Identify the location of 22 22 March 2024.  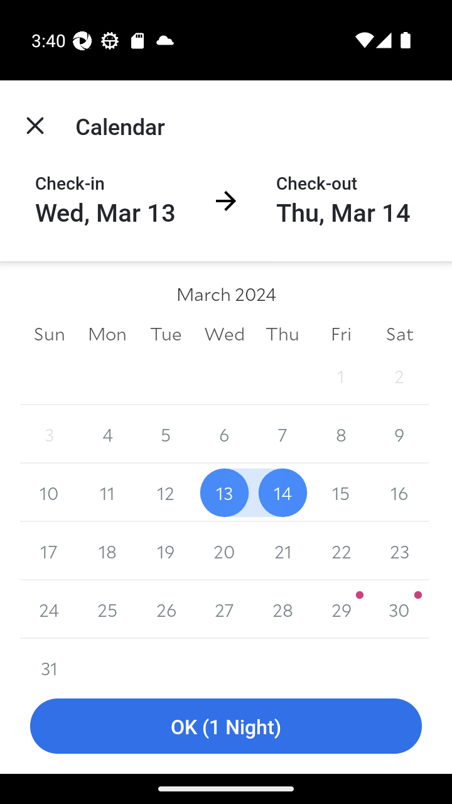
(340, 551).